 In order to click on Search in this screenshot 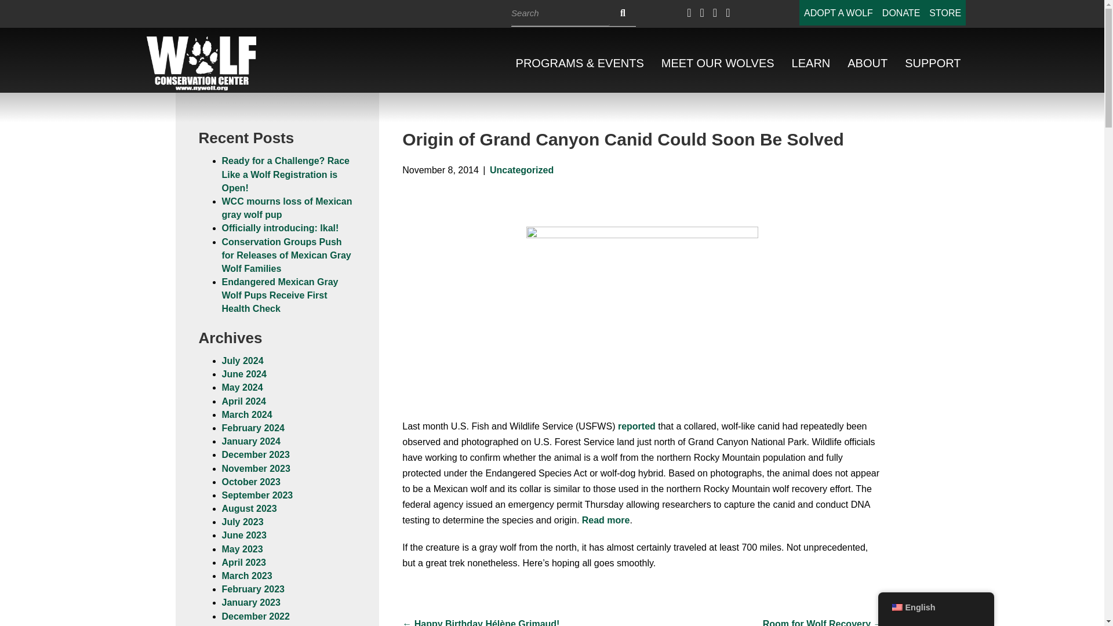, I will do `click(560, 13)`.